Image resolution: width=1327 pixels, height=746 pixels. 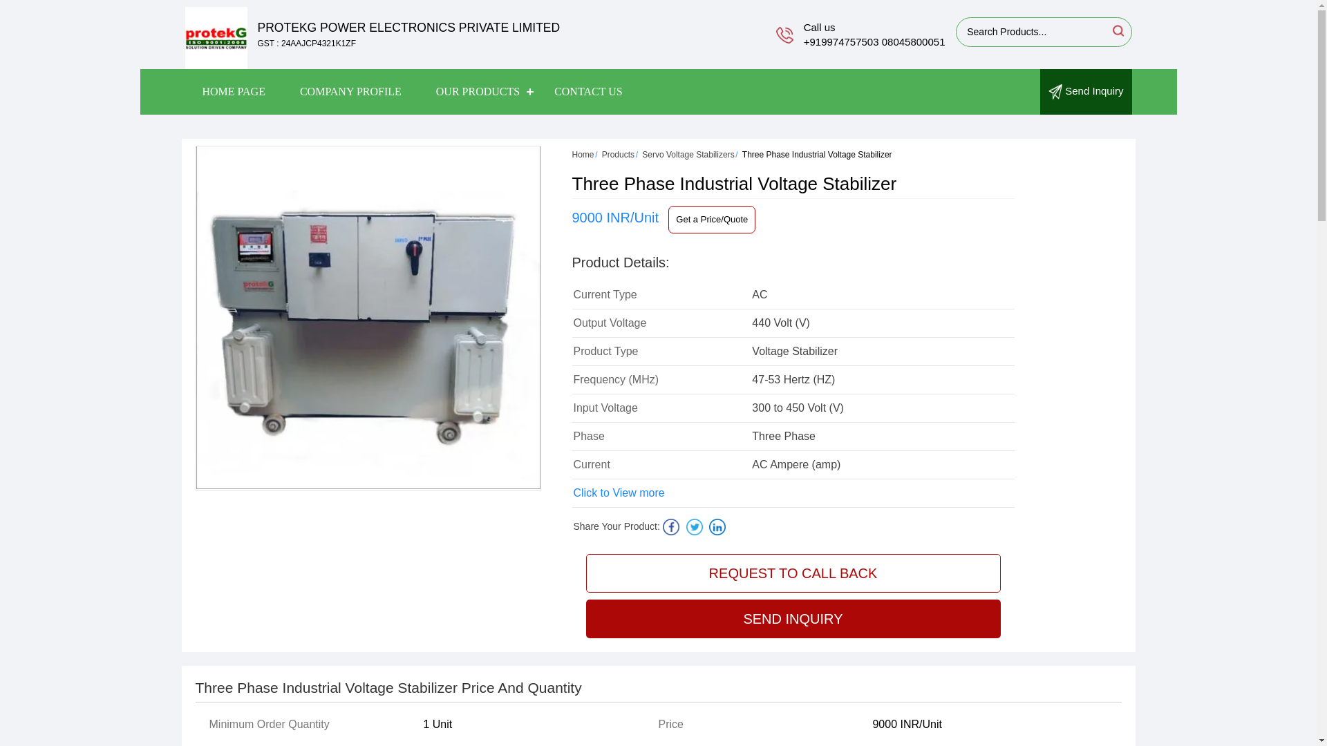 I want to click on Home, so click(x=583, y=155).